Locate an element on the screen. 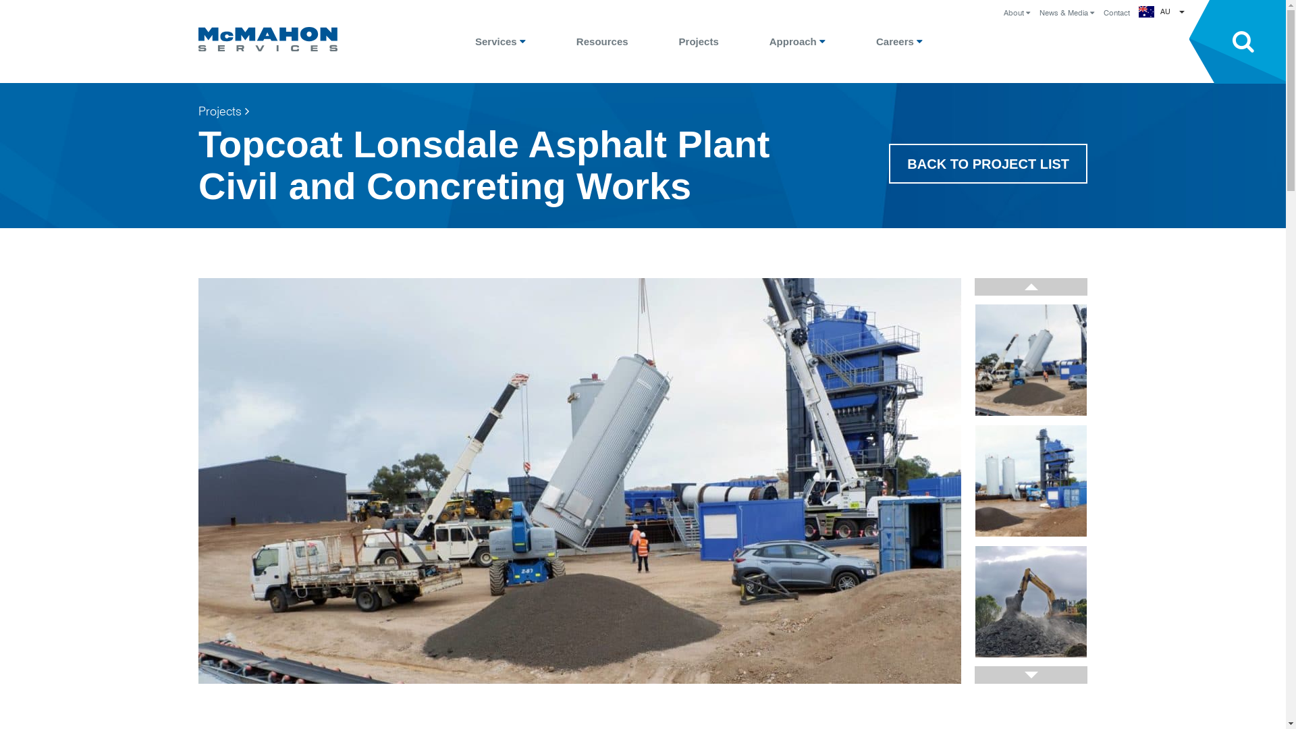 This screenshot has height=729, width=1296. Contact is located at coordinates (1116, 13).